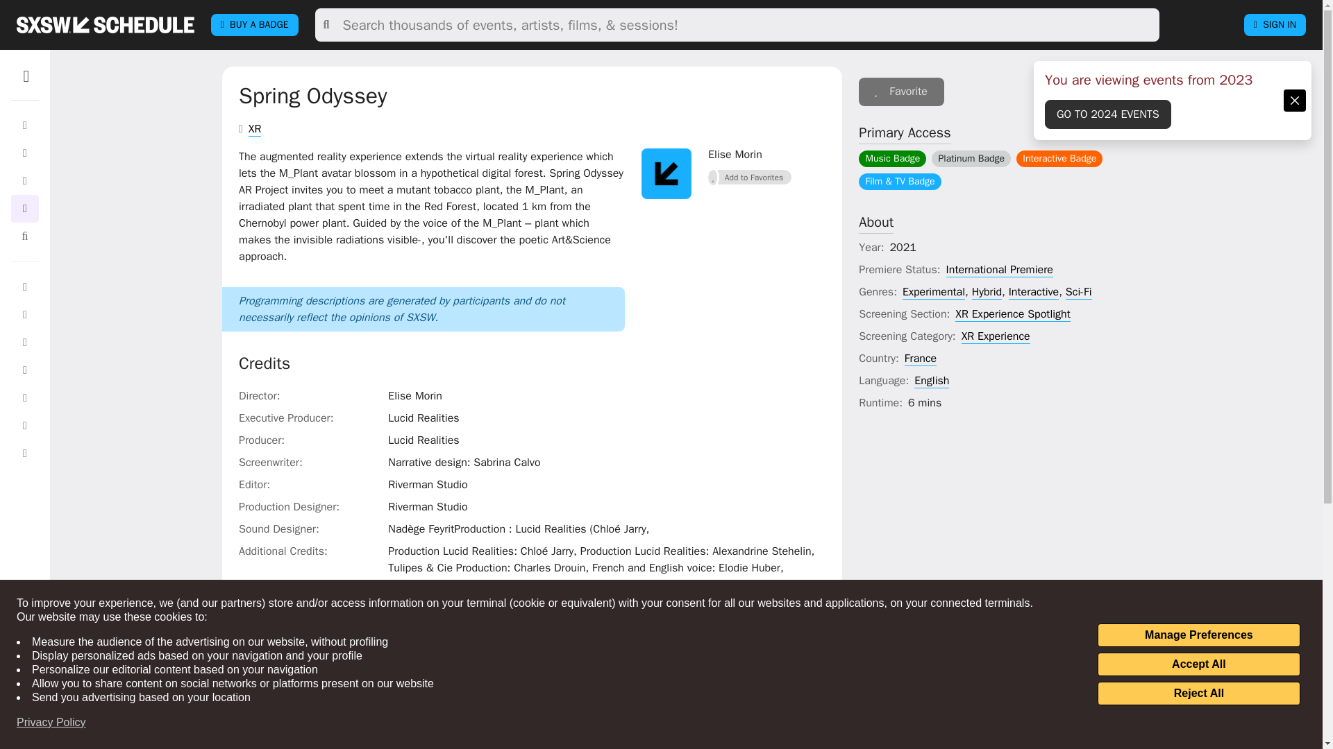  Describe the element at coordinates (254, 129) in the screenshot. I see `XR` at that location.